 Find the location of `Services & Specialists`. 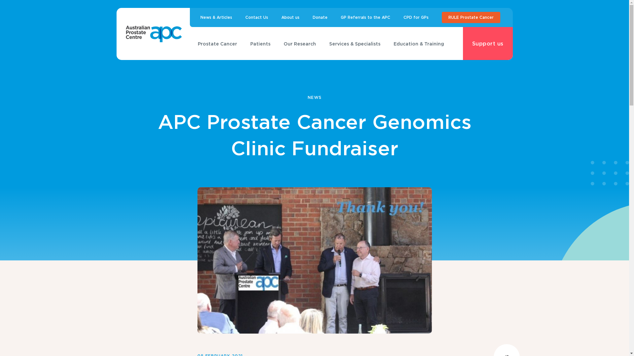

Services & Specialists is located at coordinates (355, 44).